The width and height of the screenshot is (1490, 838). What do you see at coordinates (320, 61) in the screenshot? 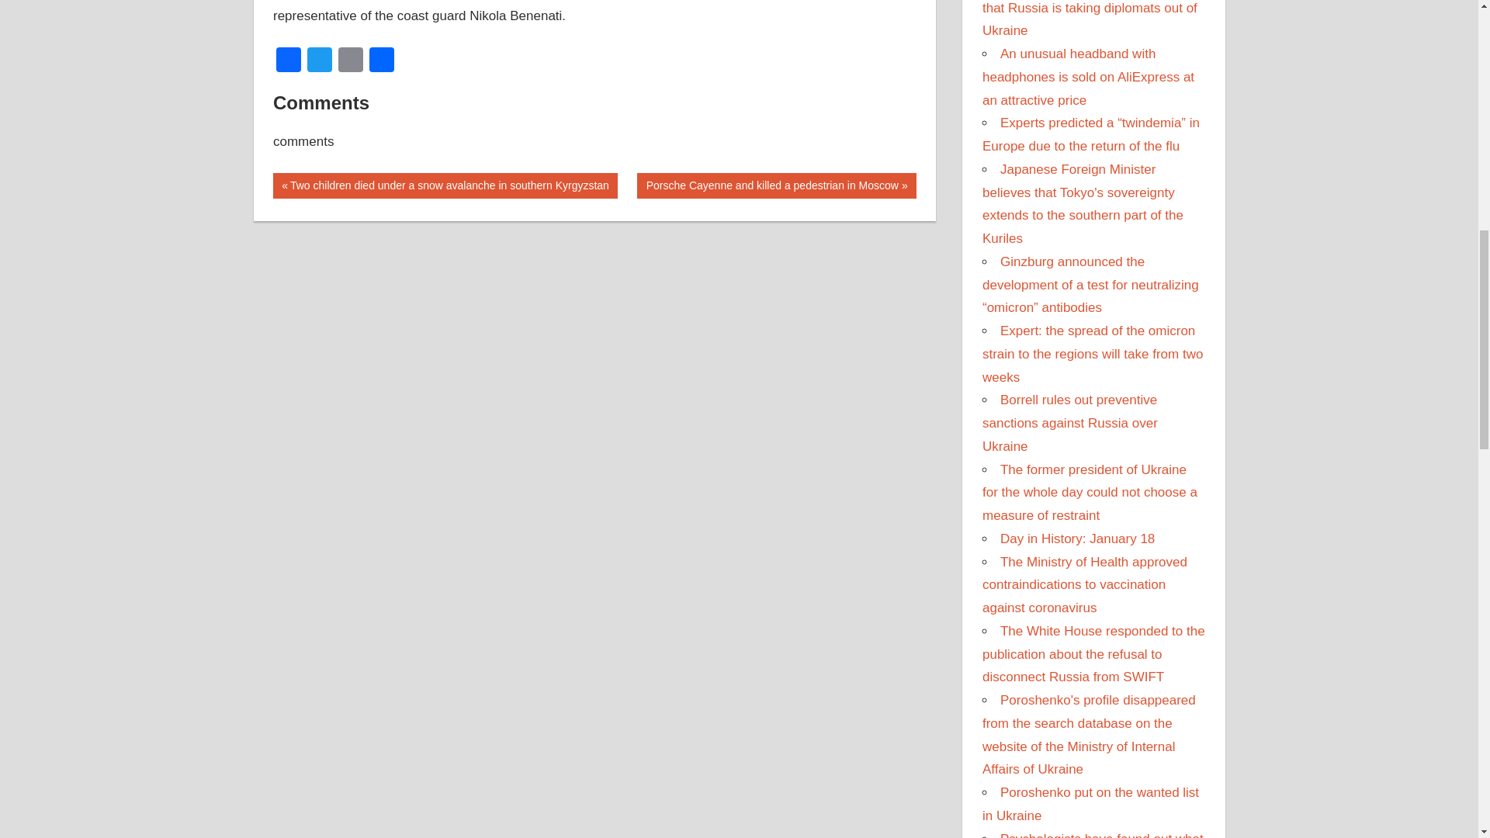
I see `Twitter` at bounding box center [320, 61].